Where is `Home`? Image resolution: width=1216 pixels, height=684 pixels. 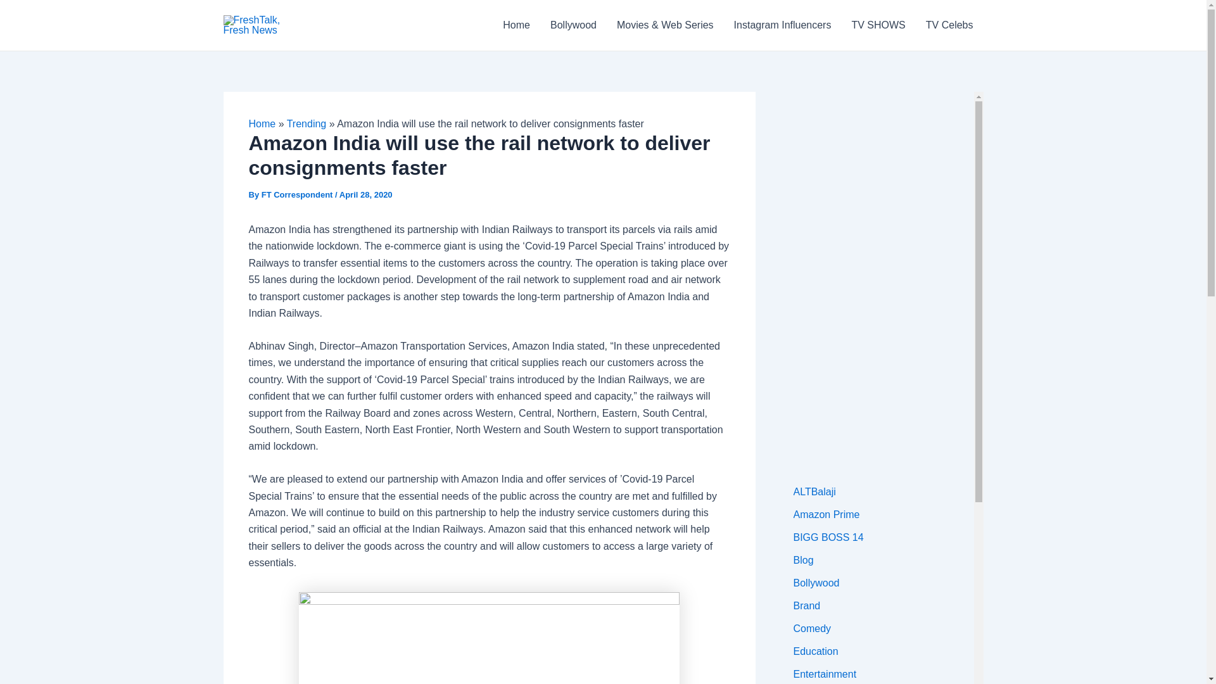 Home is located at coordinates (262, 123).